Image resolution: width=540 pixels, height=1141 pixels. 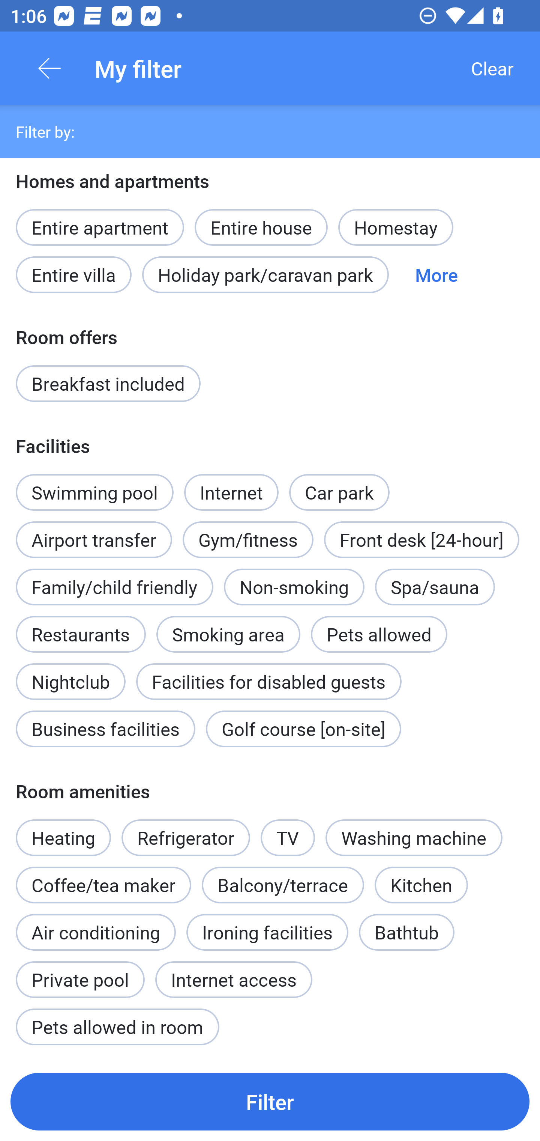 What do you see at coordinates (94, 492) in the screenshot?
I see `Swimming pool` at bounding box center [94, 492].